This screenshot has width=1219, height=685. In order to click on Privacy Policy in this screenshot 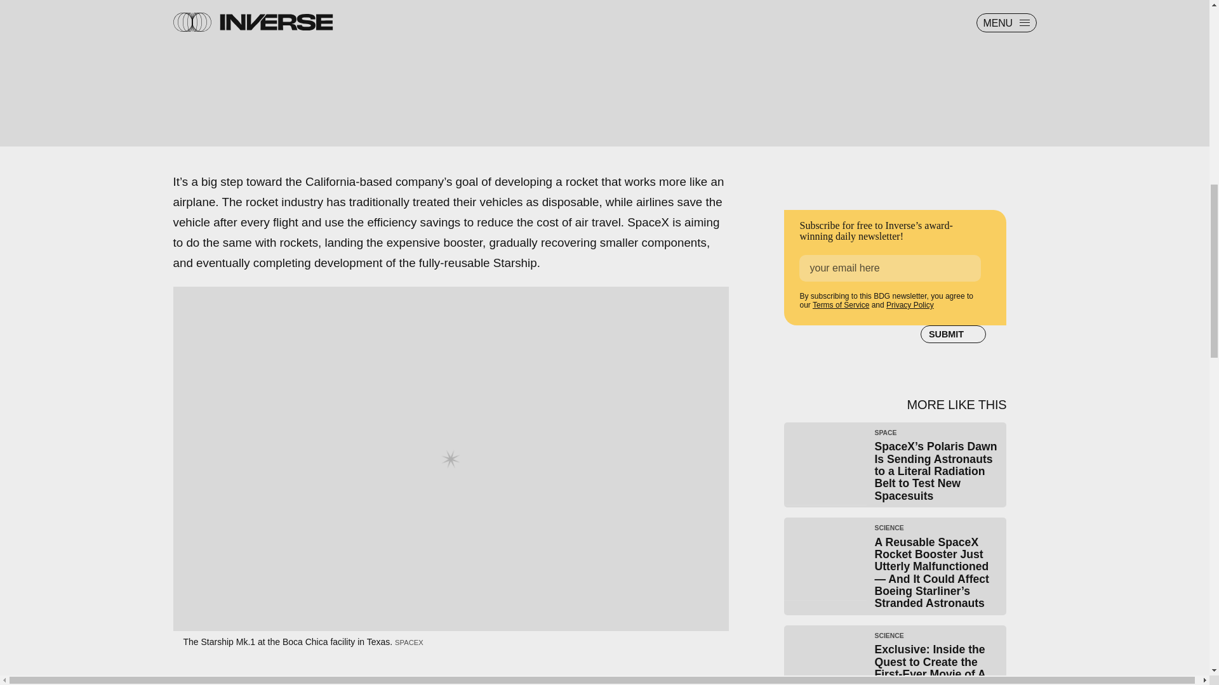, I will do `click(909, 305)`.